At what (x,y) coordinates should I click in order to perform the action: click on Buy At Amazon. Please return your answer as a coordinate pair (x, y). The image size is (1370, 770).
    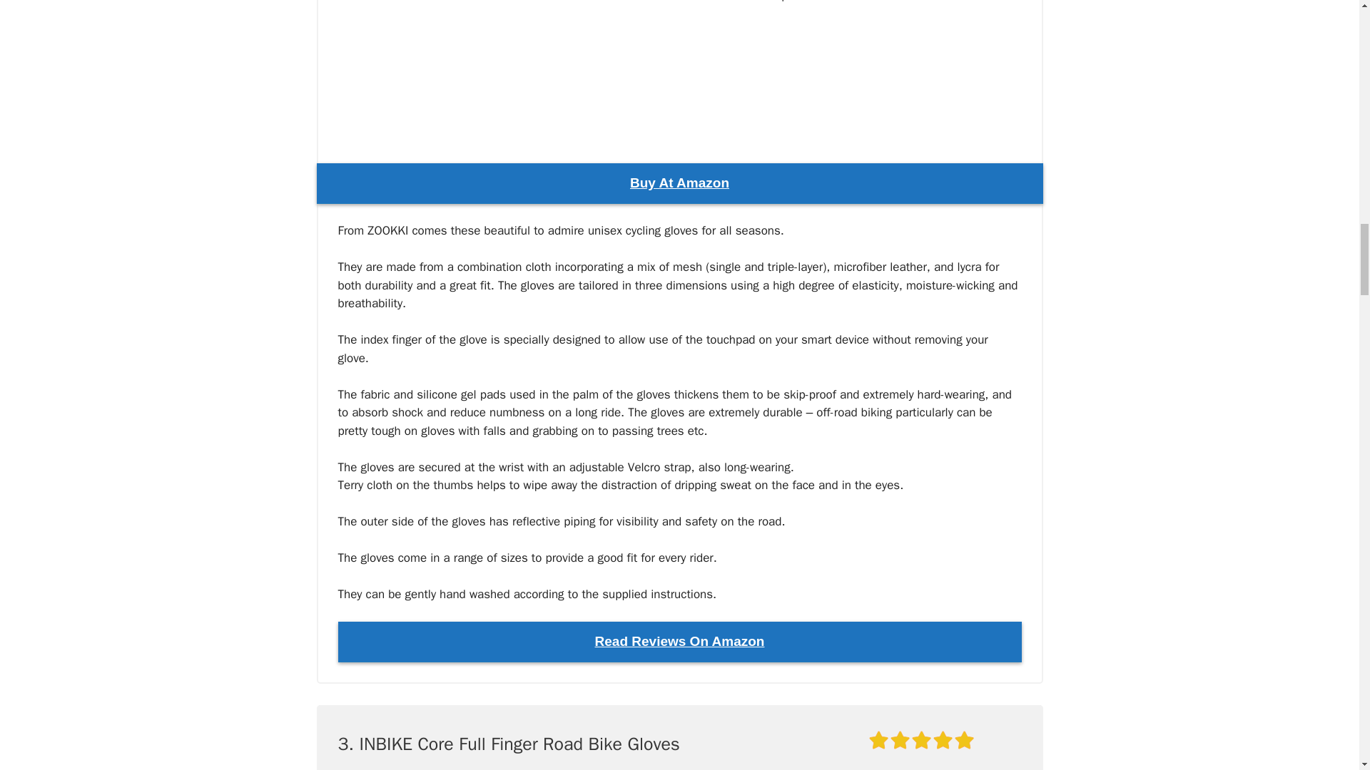
    Looking at the image, I should click on (679, 183).